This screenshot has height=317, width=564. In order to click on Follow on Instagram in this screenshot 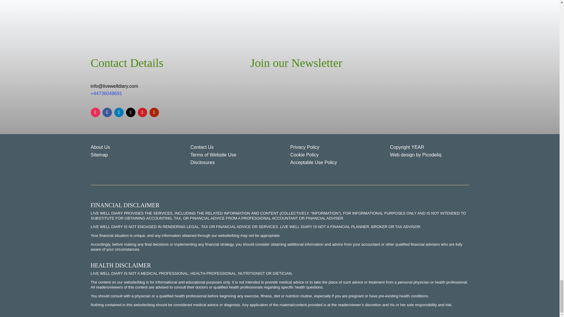, I will do `click(95, 112)`.